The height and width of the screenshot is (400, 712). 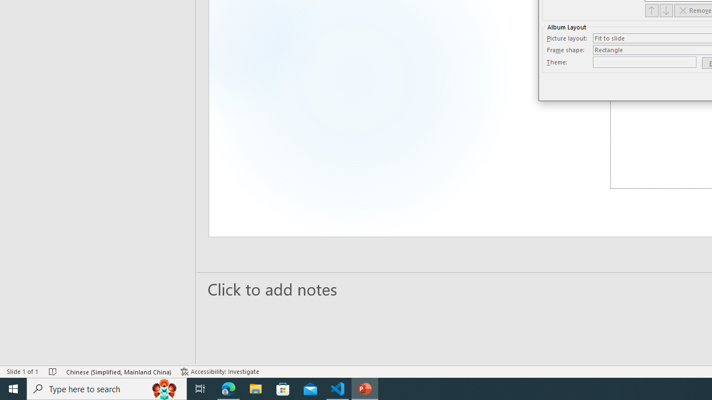 What do you see at coordinates (644, 62) in the screenshot?
I see `Theme` at bounding box center [644, 62].